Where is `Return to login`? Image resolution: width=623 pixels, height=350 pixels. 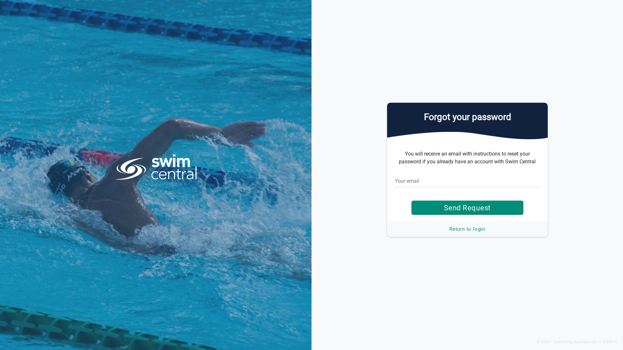
Return to login is located at coordinates (467, 229).